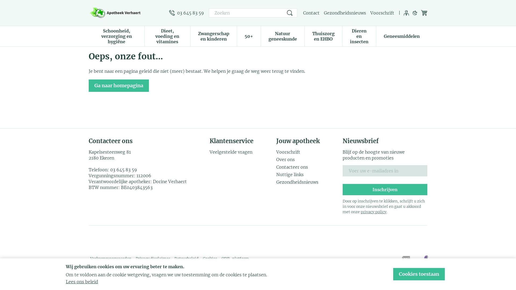 This screenshot has height=290, width=516. Describe the element at coordinates (307, 160) in the screenshot. I see `Over ons` at that location.